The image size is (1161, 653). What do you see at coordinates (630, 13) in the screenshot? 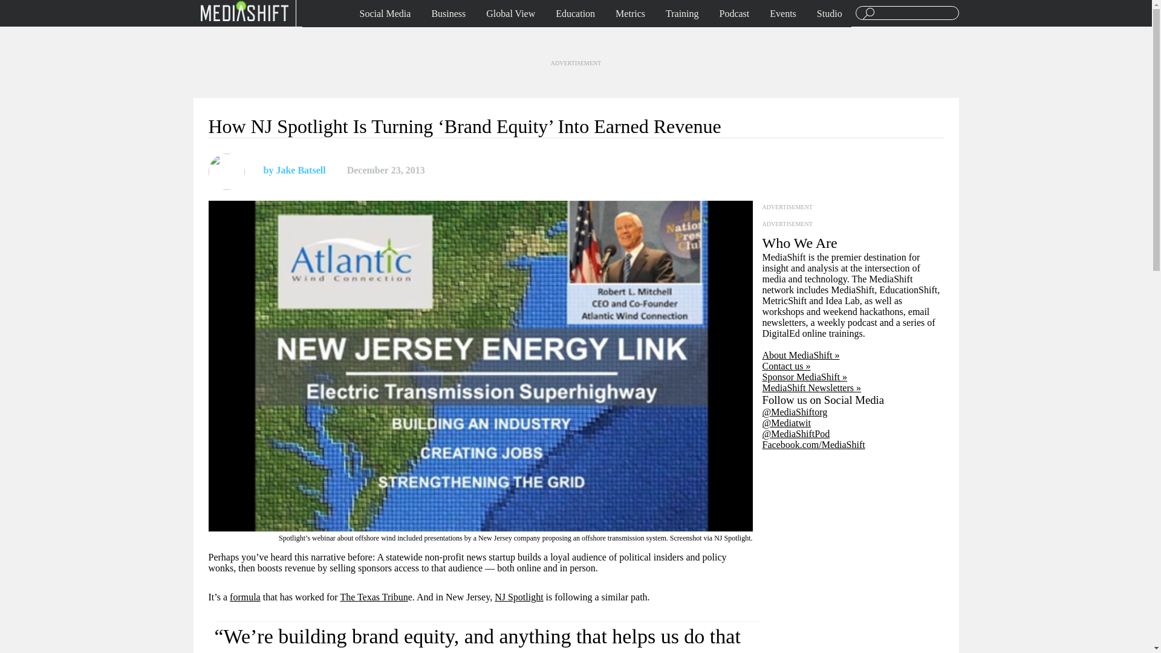
I see `Metrics` at bounding box center [630, 13].